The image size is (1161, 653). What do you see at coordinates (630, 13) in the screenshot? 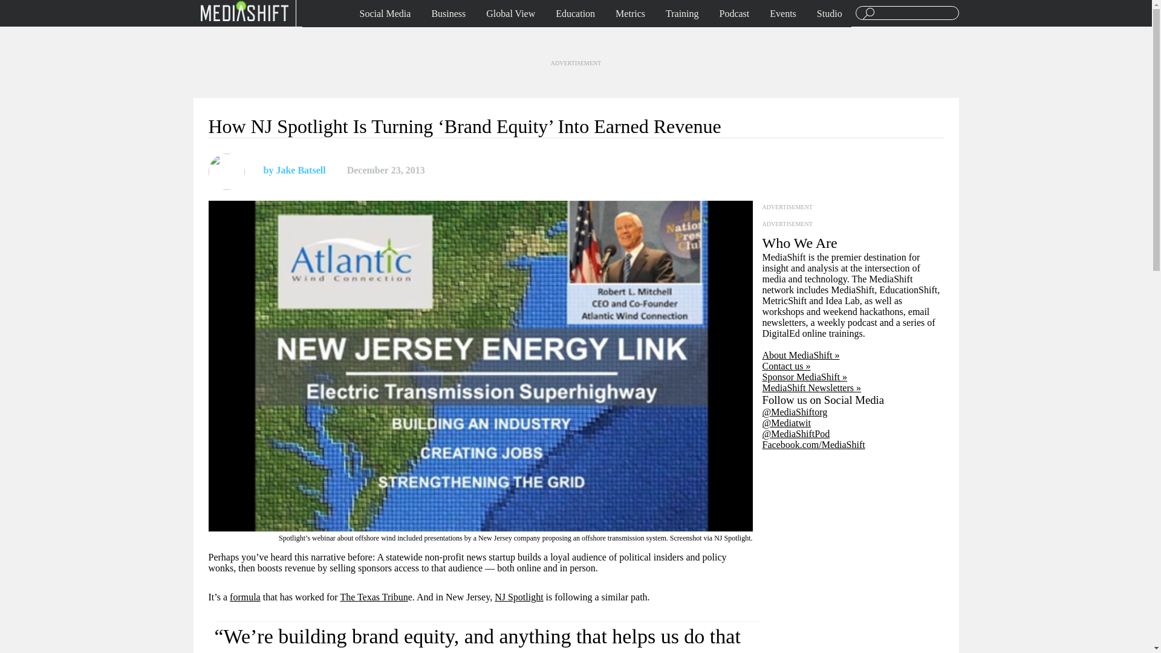
I see `Metrics` at bounding box center [630, 13].